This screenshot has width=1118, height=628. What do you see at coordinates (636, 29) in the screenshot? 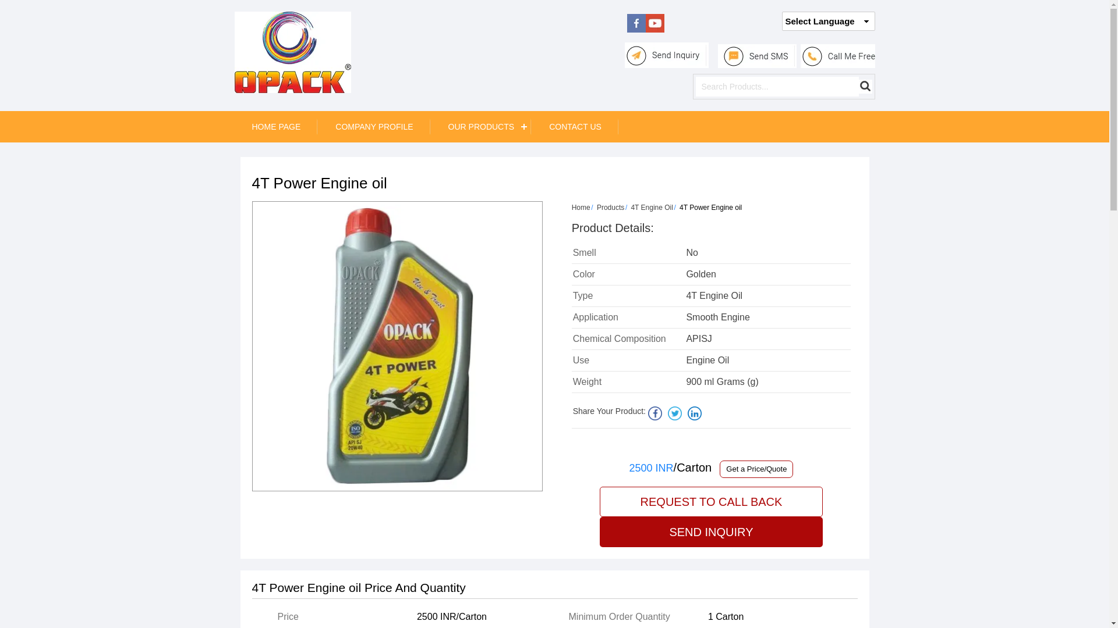
I see `Facebook` at bounding box center [636, 29].